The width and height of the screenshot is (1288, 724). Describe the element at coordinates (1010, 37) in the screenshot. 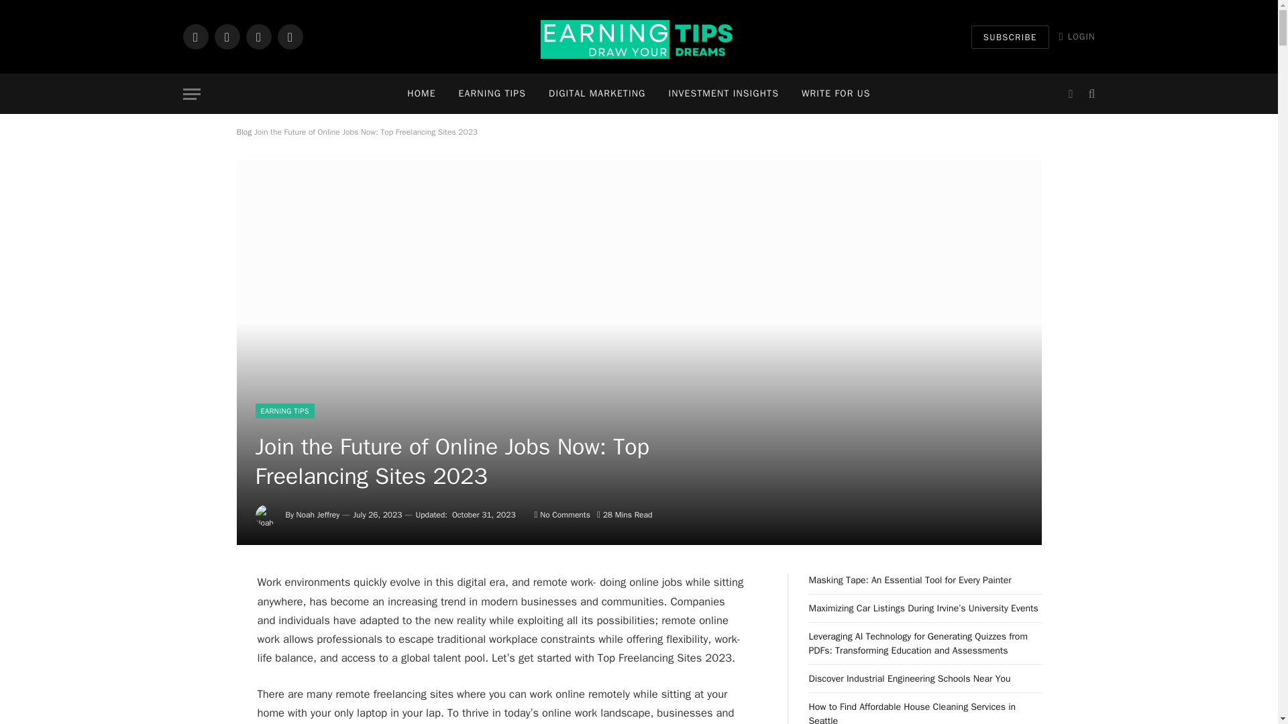

I see `SUBSCRIBE` at that location.